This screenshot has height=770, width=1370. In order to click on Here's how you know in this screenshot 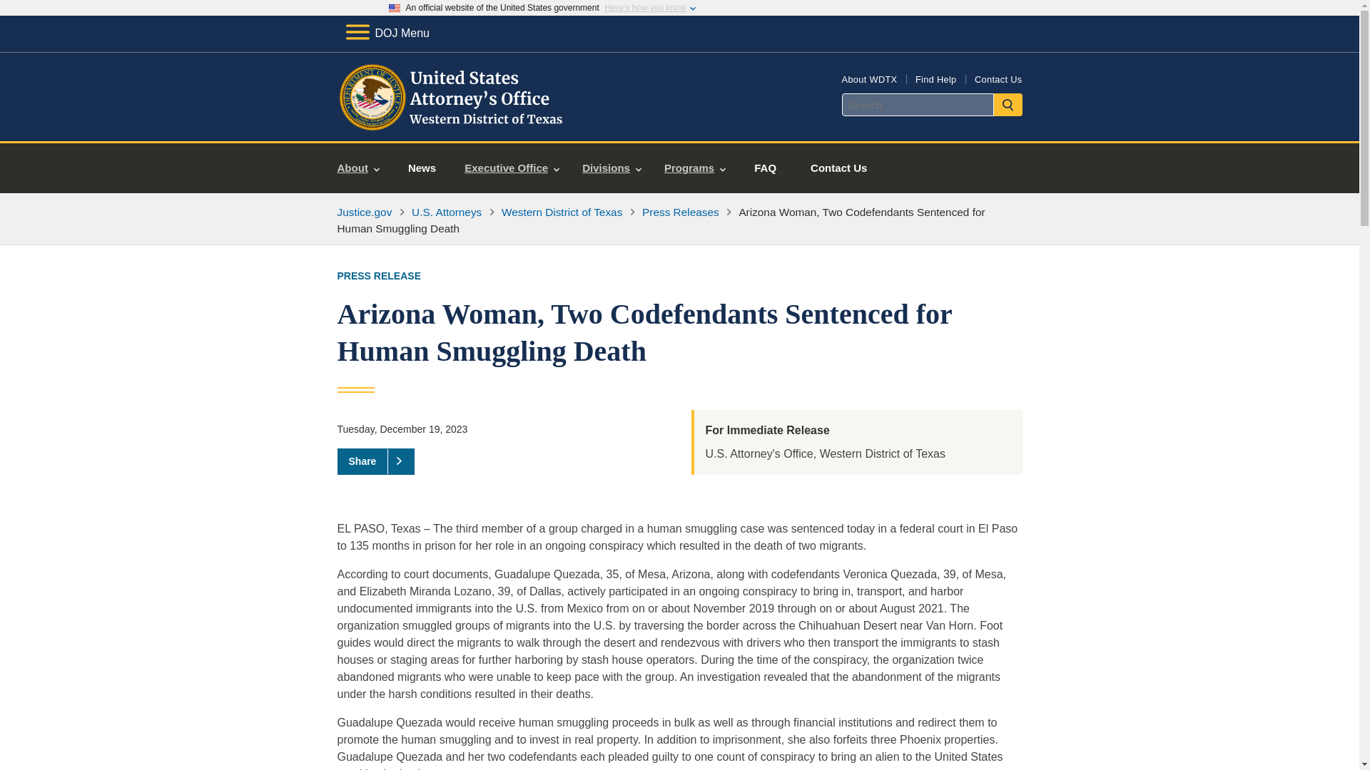, I will do `click(645, 8)`.